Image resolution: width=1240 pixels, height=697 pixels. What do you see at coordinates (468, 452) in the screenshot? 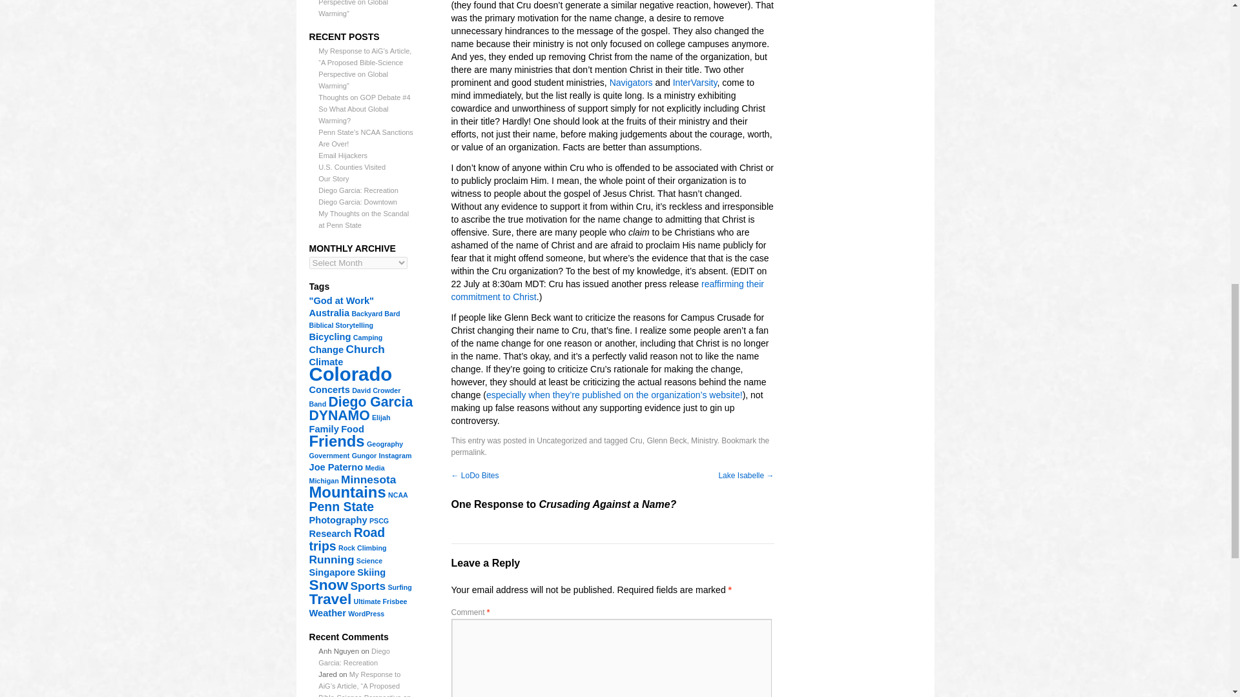
I see `Permalink to Crusading Against a Name?` at bounding box center [468, 452].